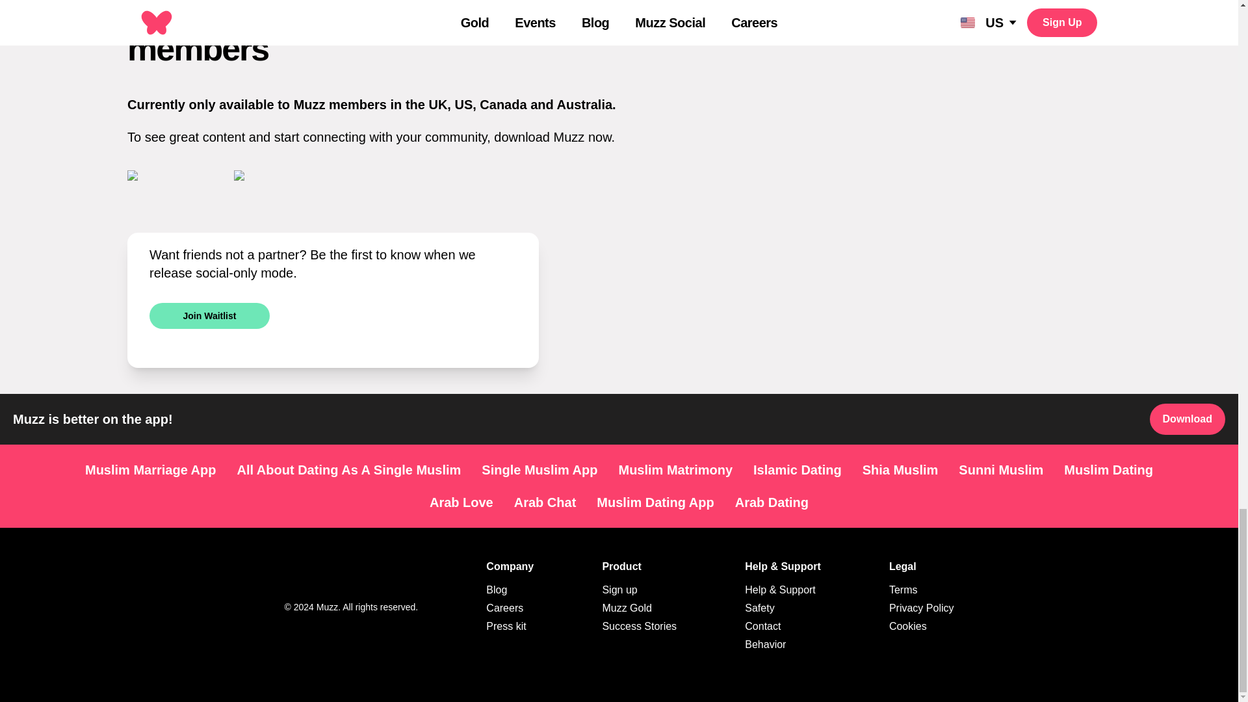  What do you see at coordinates (797, 469) in the screenshot?
I see `Islamic Dating` at bounding box center [797, 469].